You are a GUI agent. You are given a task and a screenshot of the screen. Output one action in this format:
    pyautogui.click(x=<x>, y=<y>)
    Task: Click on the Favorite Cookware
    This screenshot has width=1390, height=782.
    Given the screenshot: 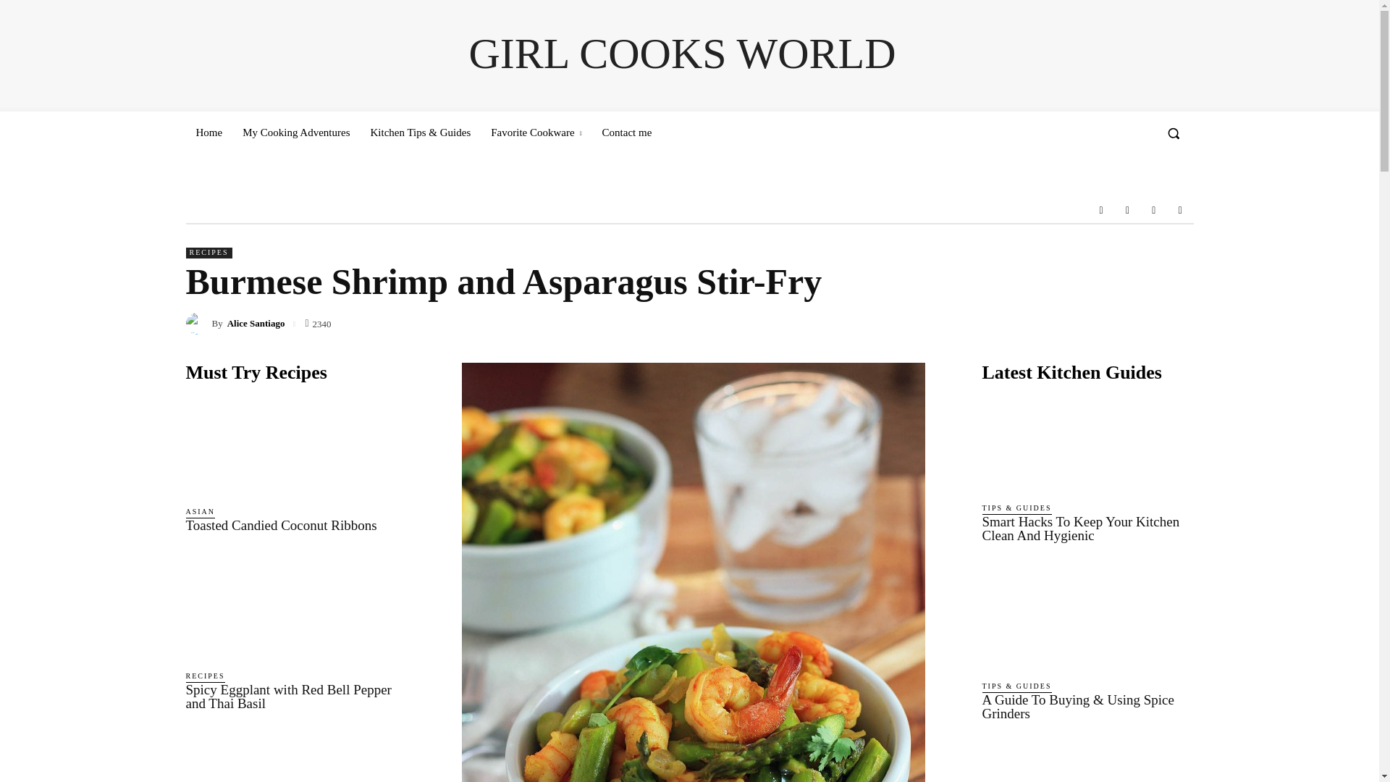 What is the action you would take?
    pyautogui.click(x=536, y=132)
    